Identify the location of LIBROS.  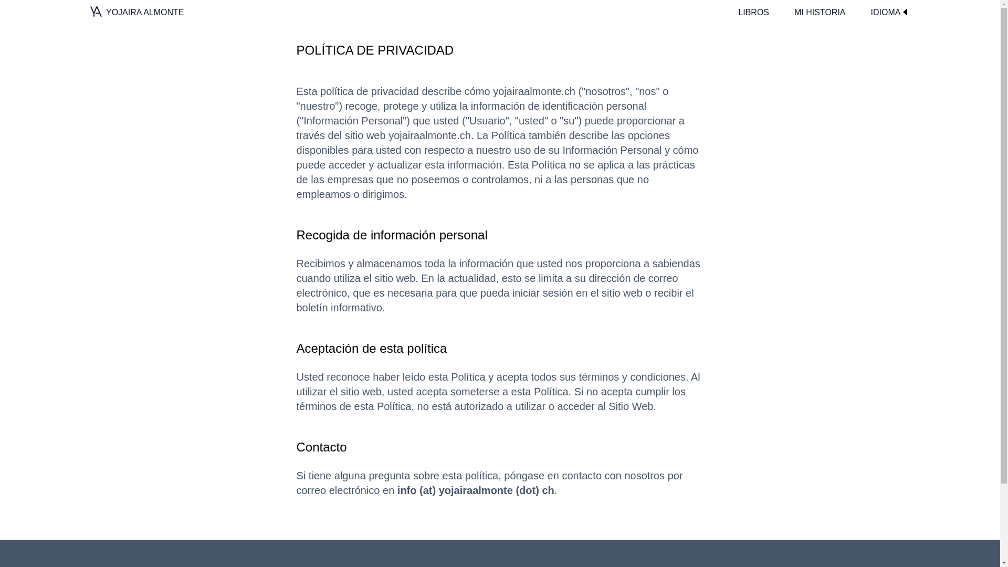
(753, 13).